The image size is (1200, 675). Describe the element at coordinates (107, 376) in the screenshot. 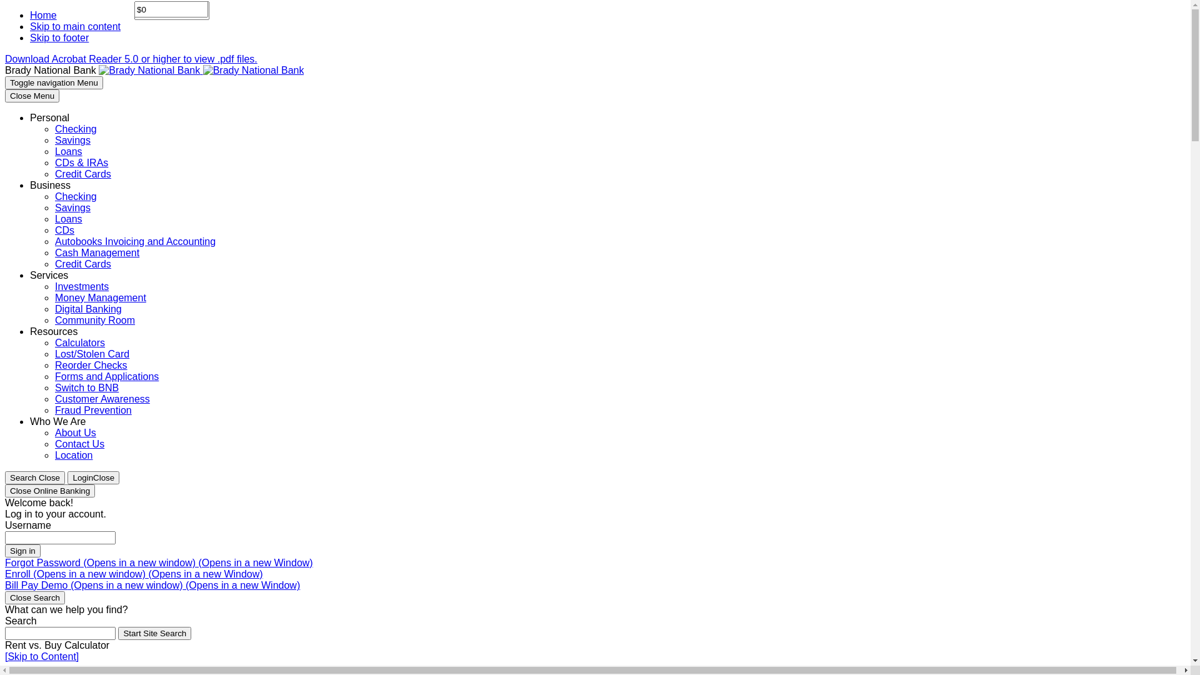

I see `Forms and Applications` at that location.